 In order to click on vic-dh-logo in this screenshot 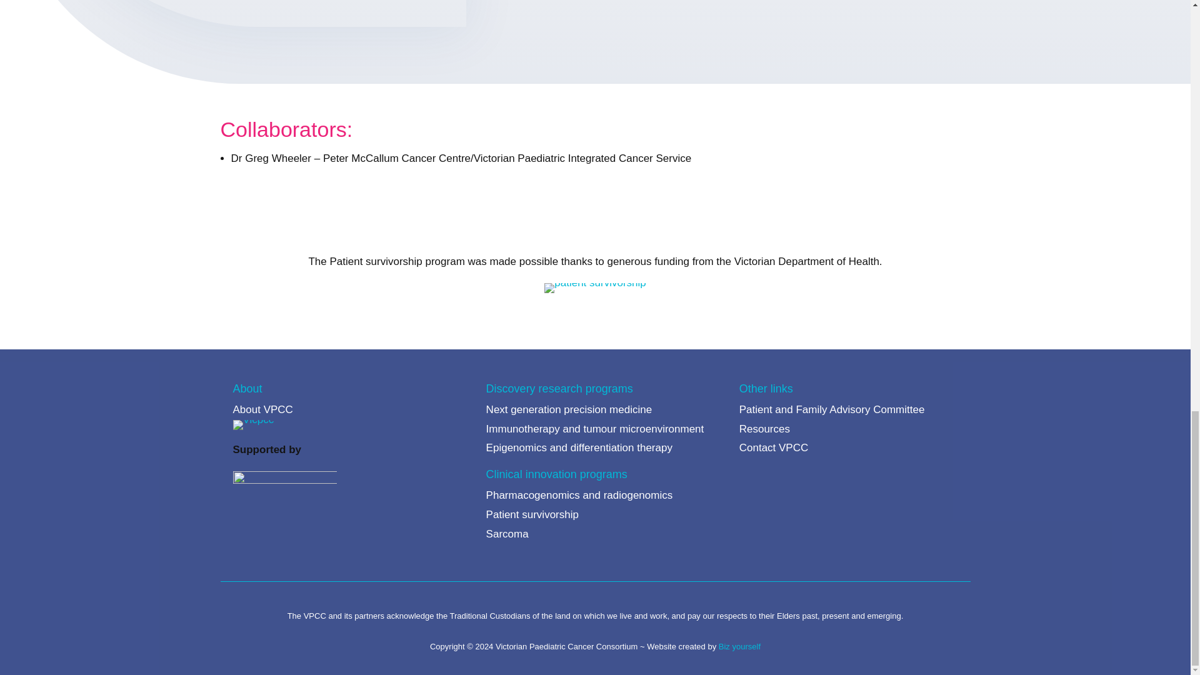, I will do `click(595, 287)`.